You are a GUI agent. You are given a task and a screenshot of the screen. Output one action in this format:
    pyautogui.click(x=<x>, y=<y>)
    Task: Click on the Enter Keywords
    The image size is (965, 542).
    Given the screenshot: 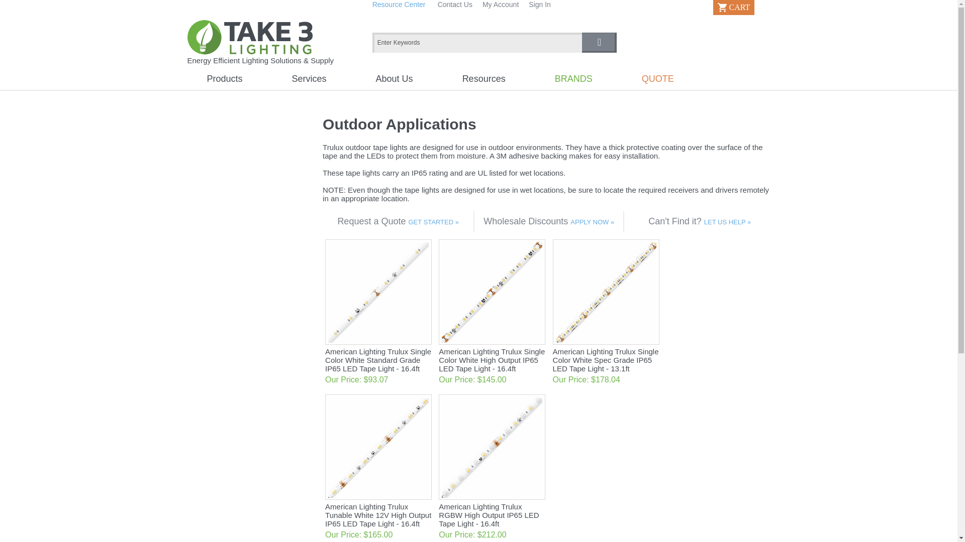 What is the action you would take?
    pyautogui.click(x=477, y=42)
    